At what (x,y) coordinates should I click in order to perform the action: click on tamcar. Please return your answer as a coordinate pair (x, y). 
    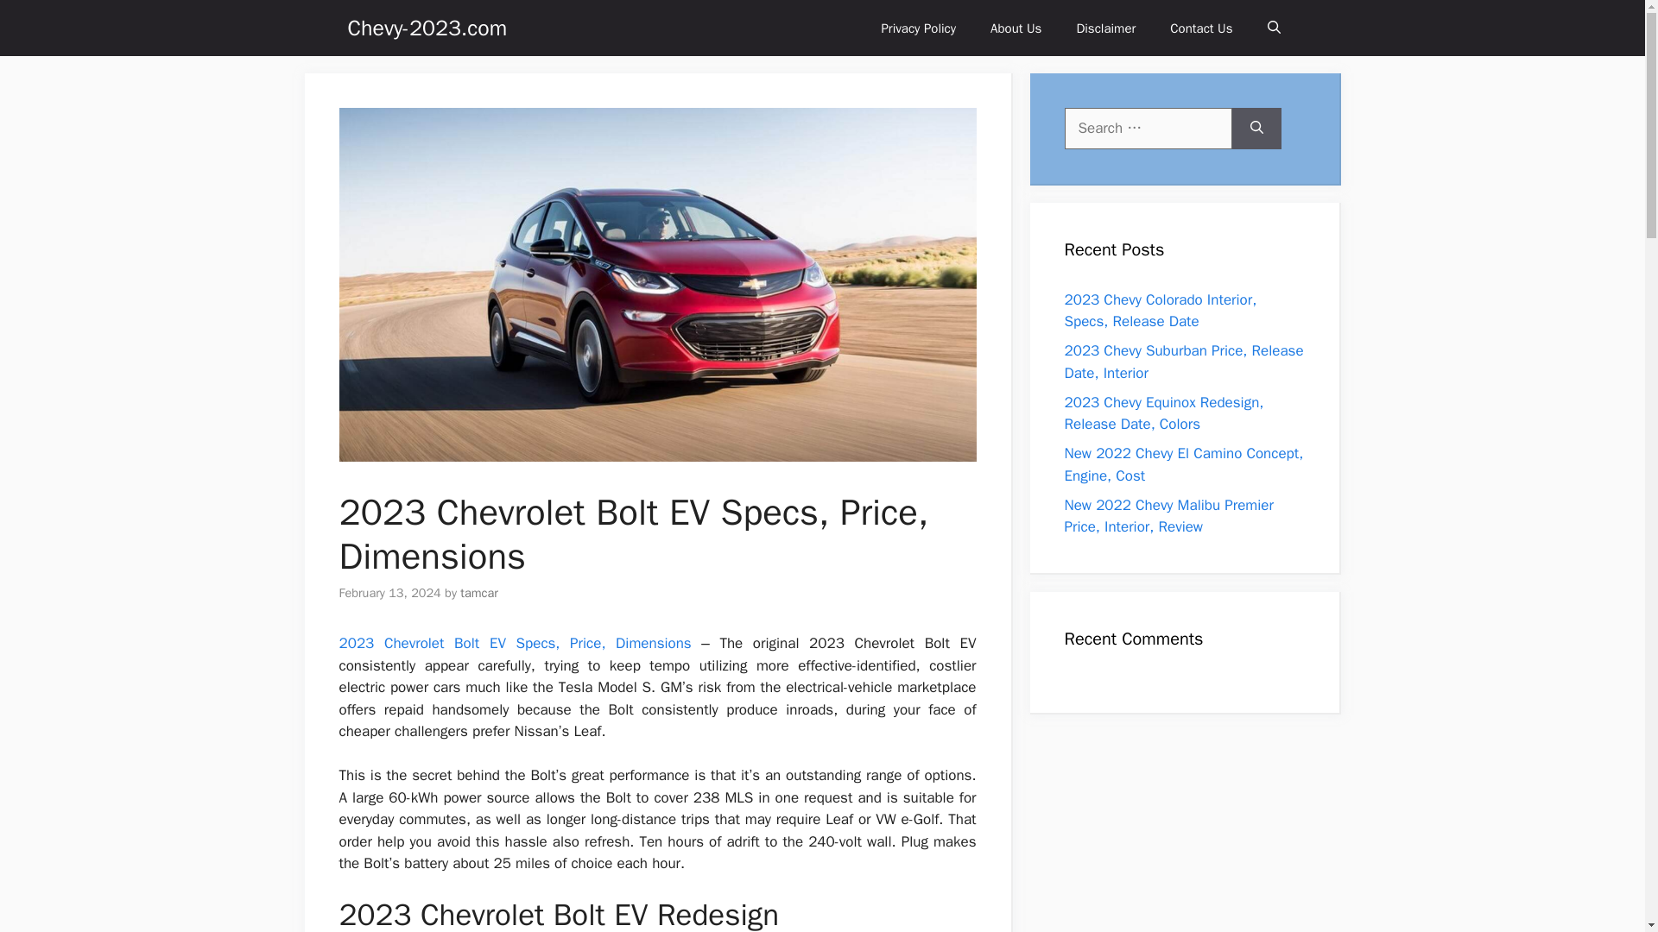
    Looking at the image, I should click on (479, 592).